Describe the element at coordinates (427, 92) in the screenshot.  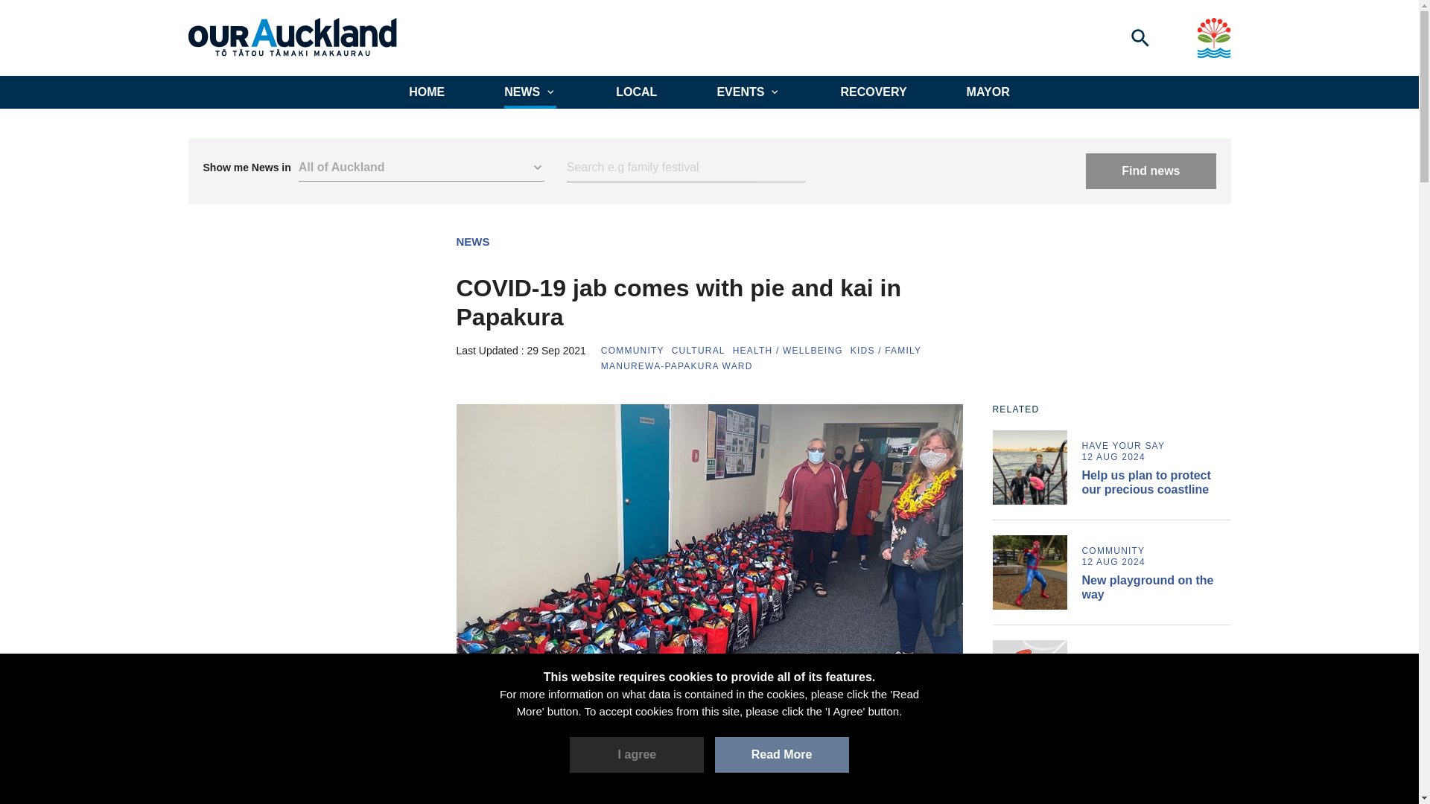
I see `HOME` at that location.